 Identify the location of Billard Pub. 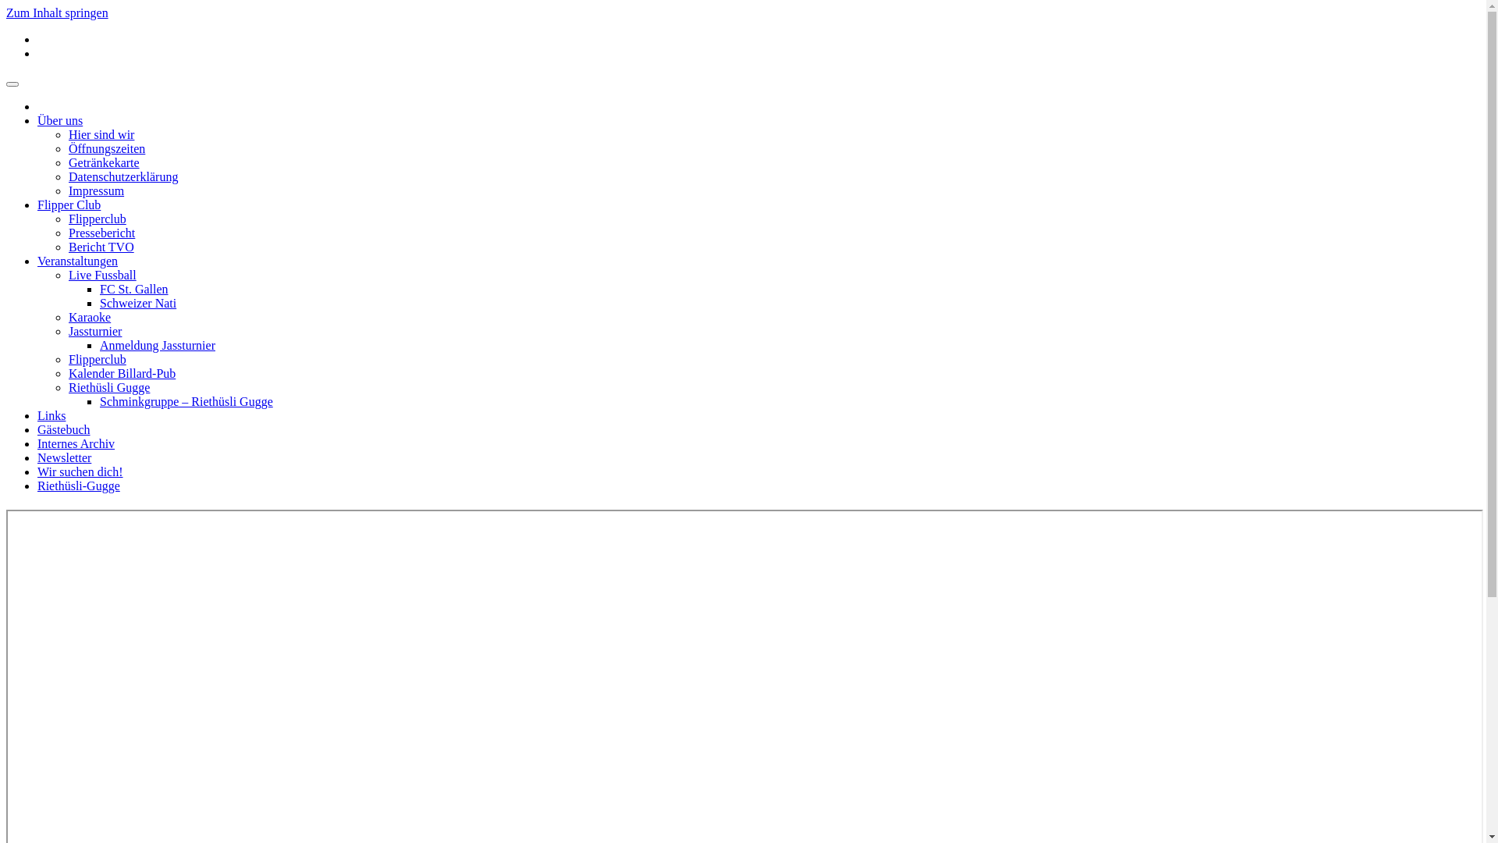
(34, 92).